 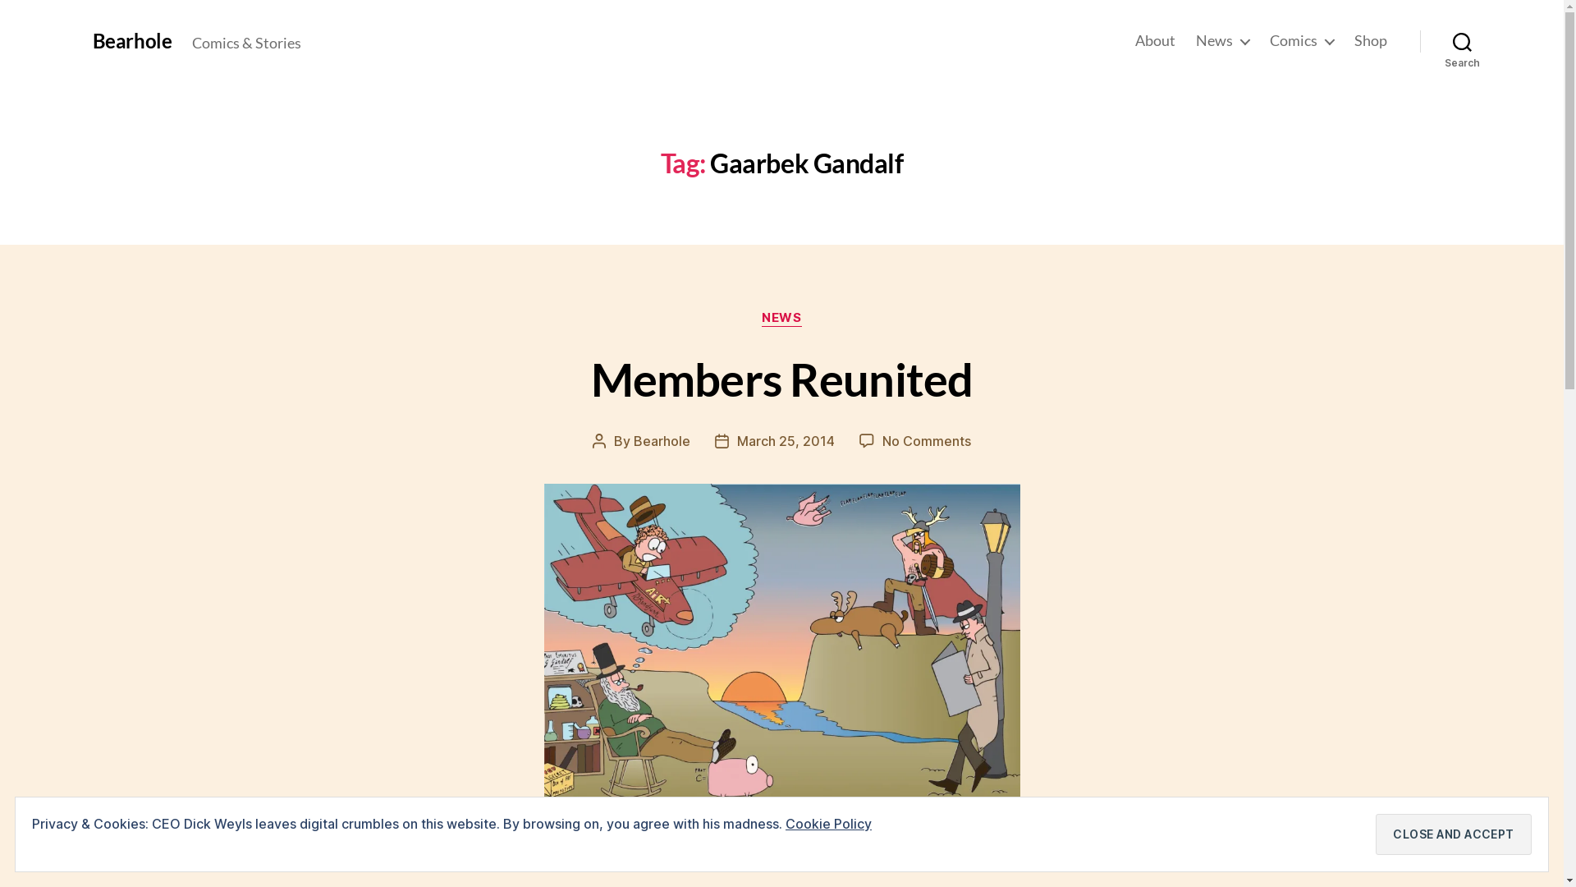 What do you see at coordinates (1371, 41) in the screenshot?
I see `Shop` at bounding box center [1371, 41].